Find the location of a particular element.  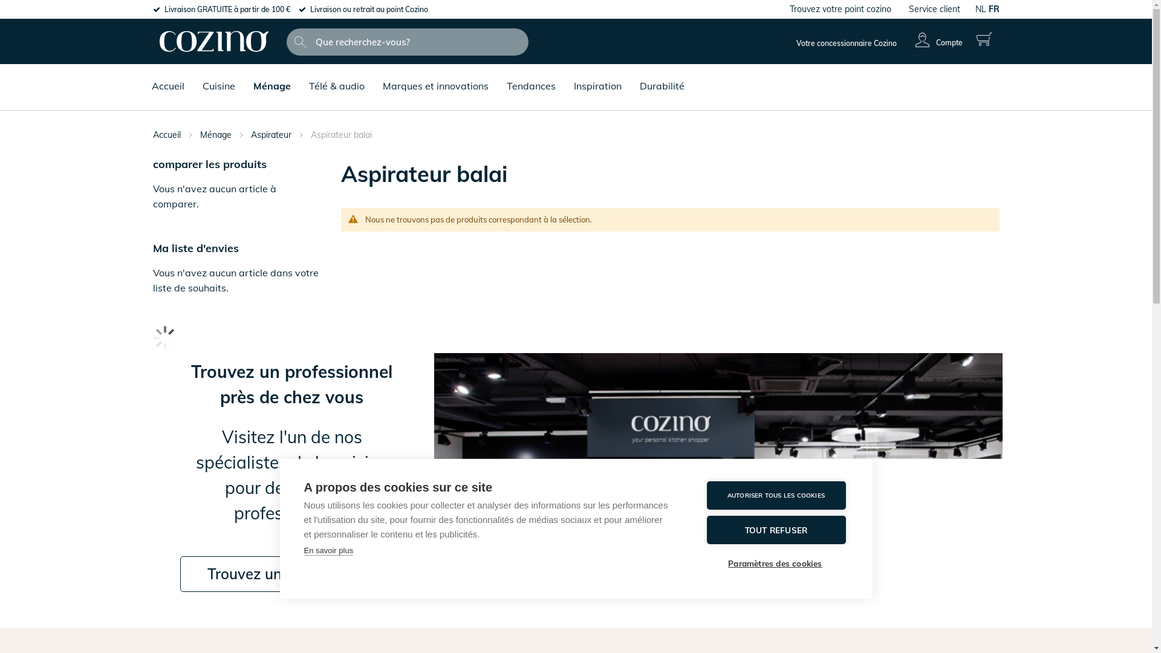

Accueil is located at coordinates (167, 135).